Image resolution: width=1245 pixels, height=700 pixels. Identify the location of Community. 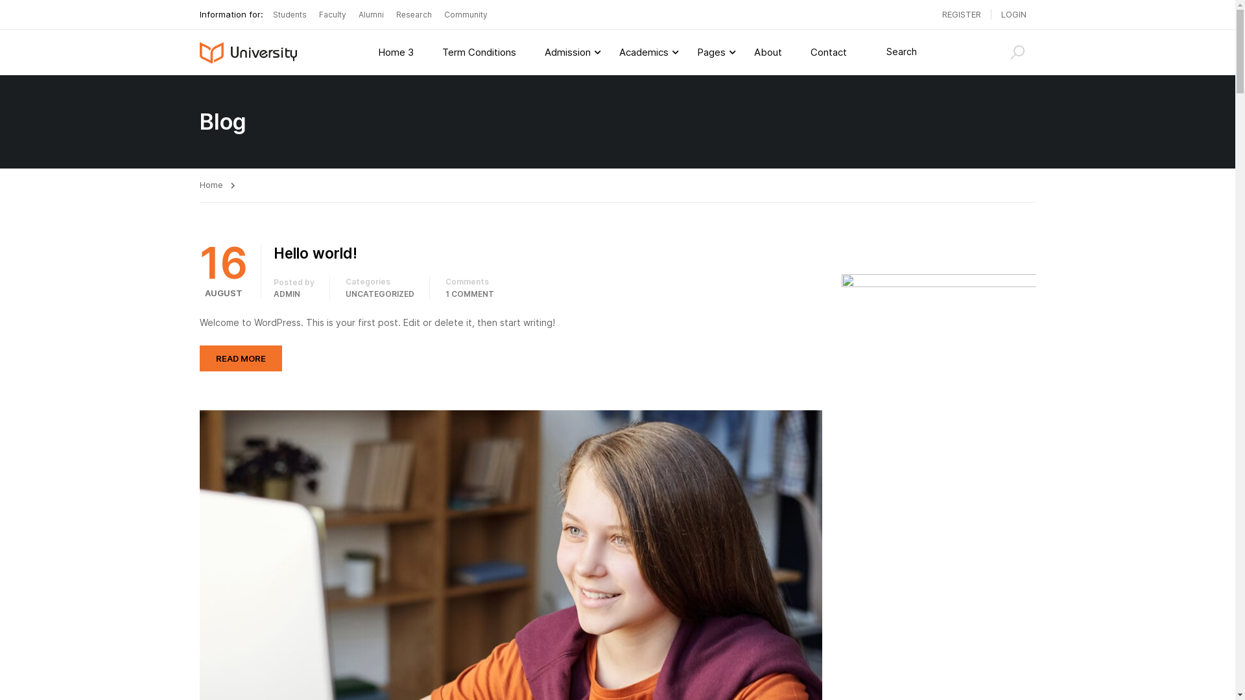
(466, 14).